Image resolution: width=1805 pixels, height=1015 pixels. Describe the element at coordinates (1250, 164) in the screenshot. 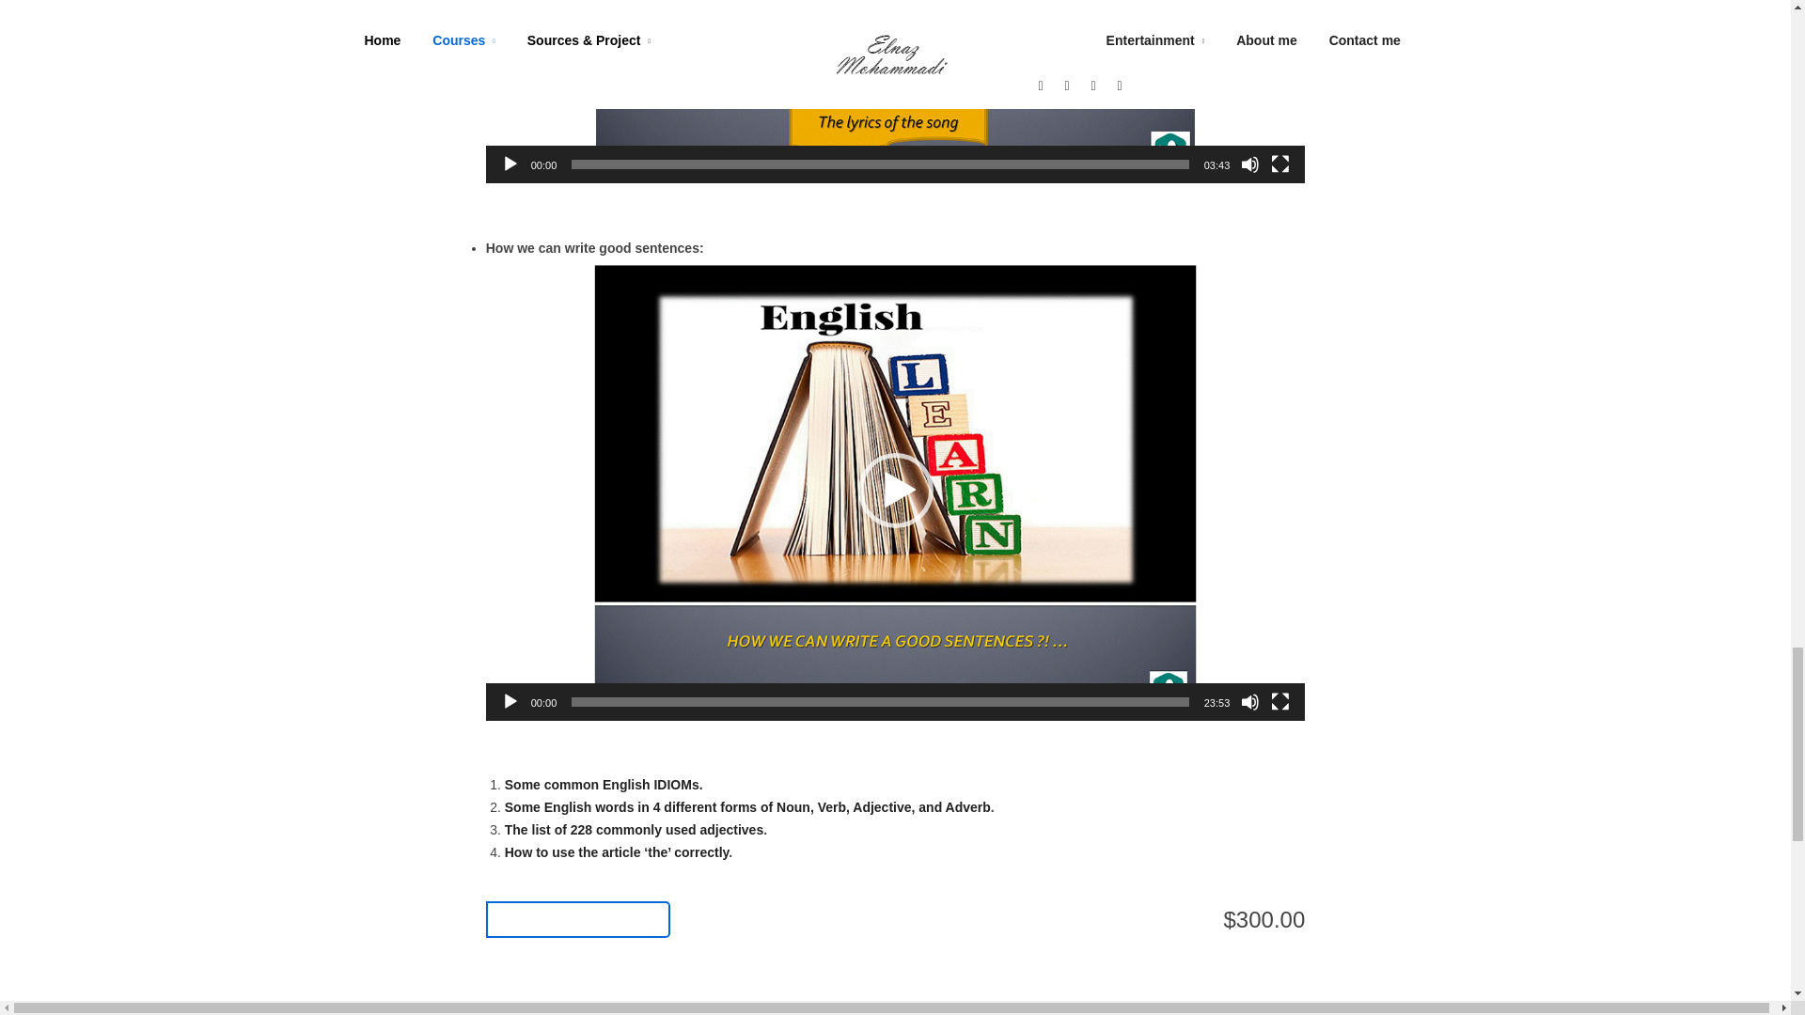

I see `Mute` at that location.